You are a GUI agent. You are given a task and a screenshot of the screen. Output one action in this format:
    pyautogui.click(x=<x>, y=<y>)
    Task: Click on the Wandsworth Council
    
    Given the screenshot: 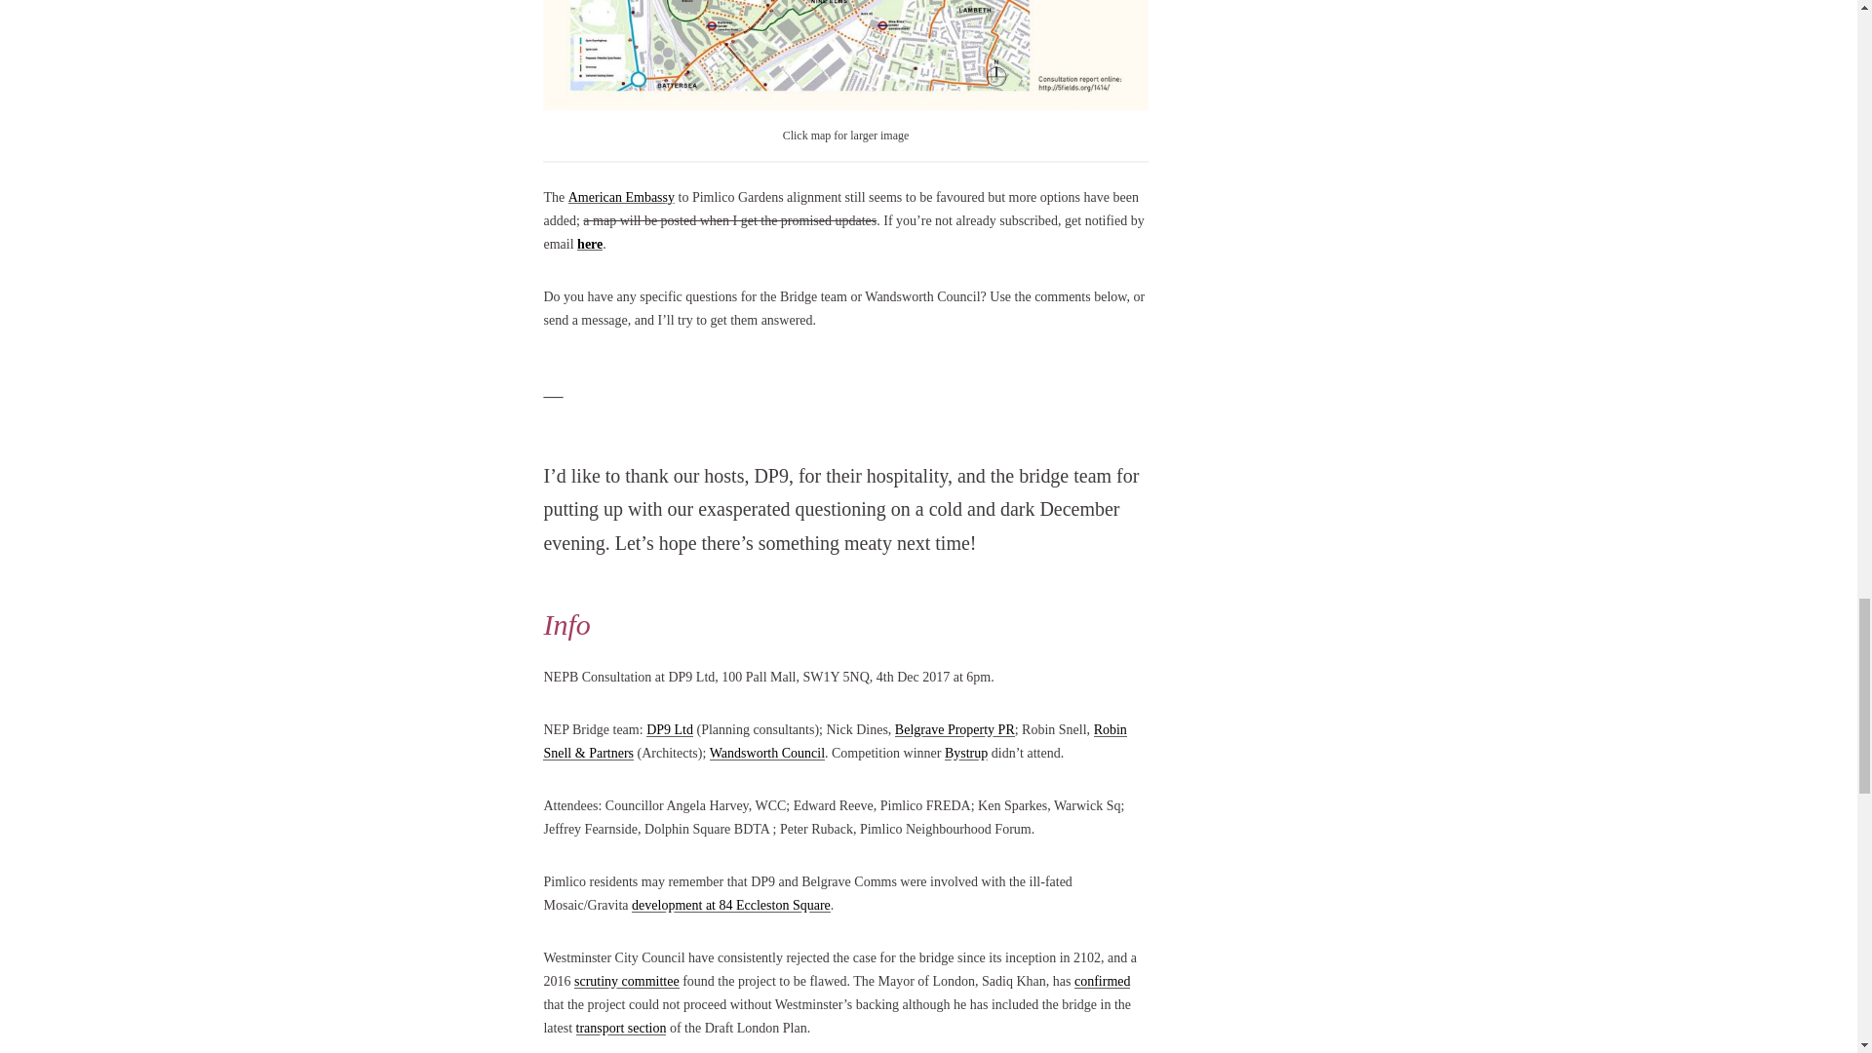 What is the action you would take?
    pyautogui.click(x=766, y=753)
    